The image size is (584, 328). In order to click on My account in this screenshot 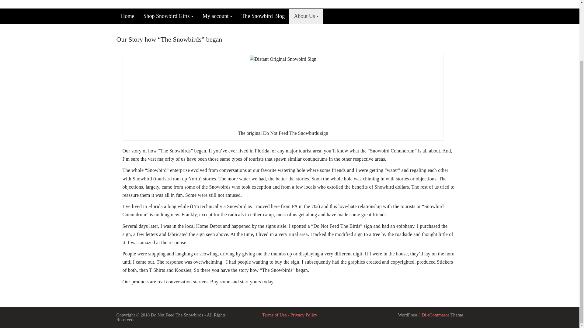, I will do `click(217, 16)`.